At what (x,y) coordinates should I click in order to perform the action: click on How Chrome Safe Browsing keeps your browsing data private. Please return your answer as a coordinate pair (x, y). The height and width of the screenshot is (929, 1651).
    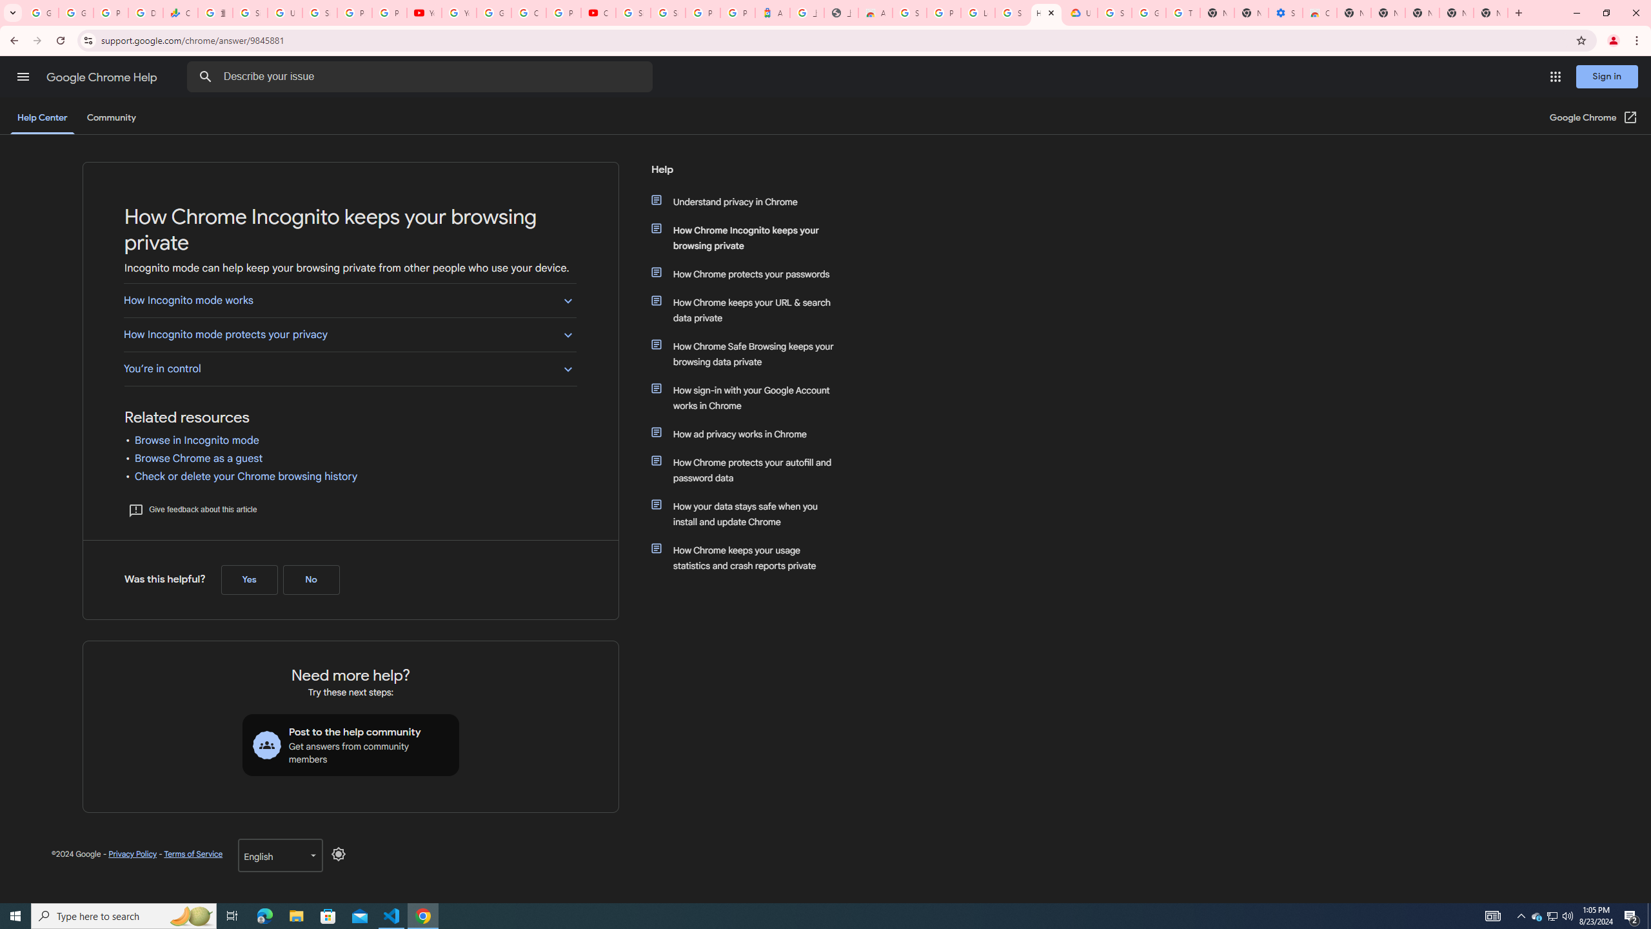
    Looking at the image, I should click on (750, 354).